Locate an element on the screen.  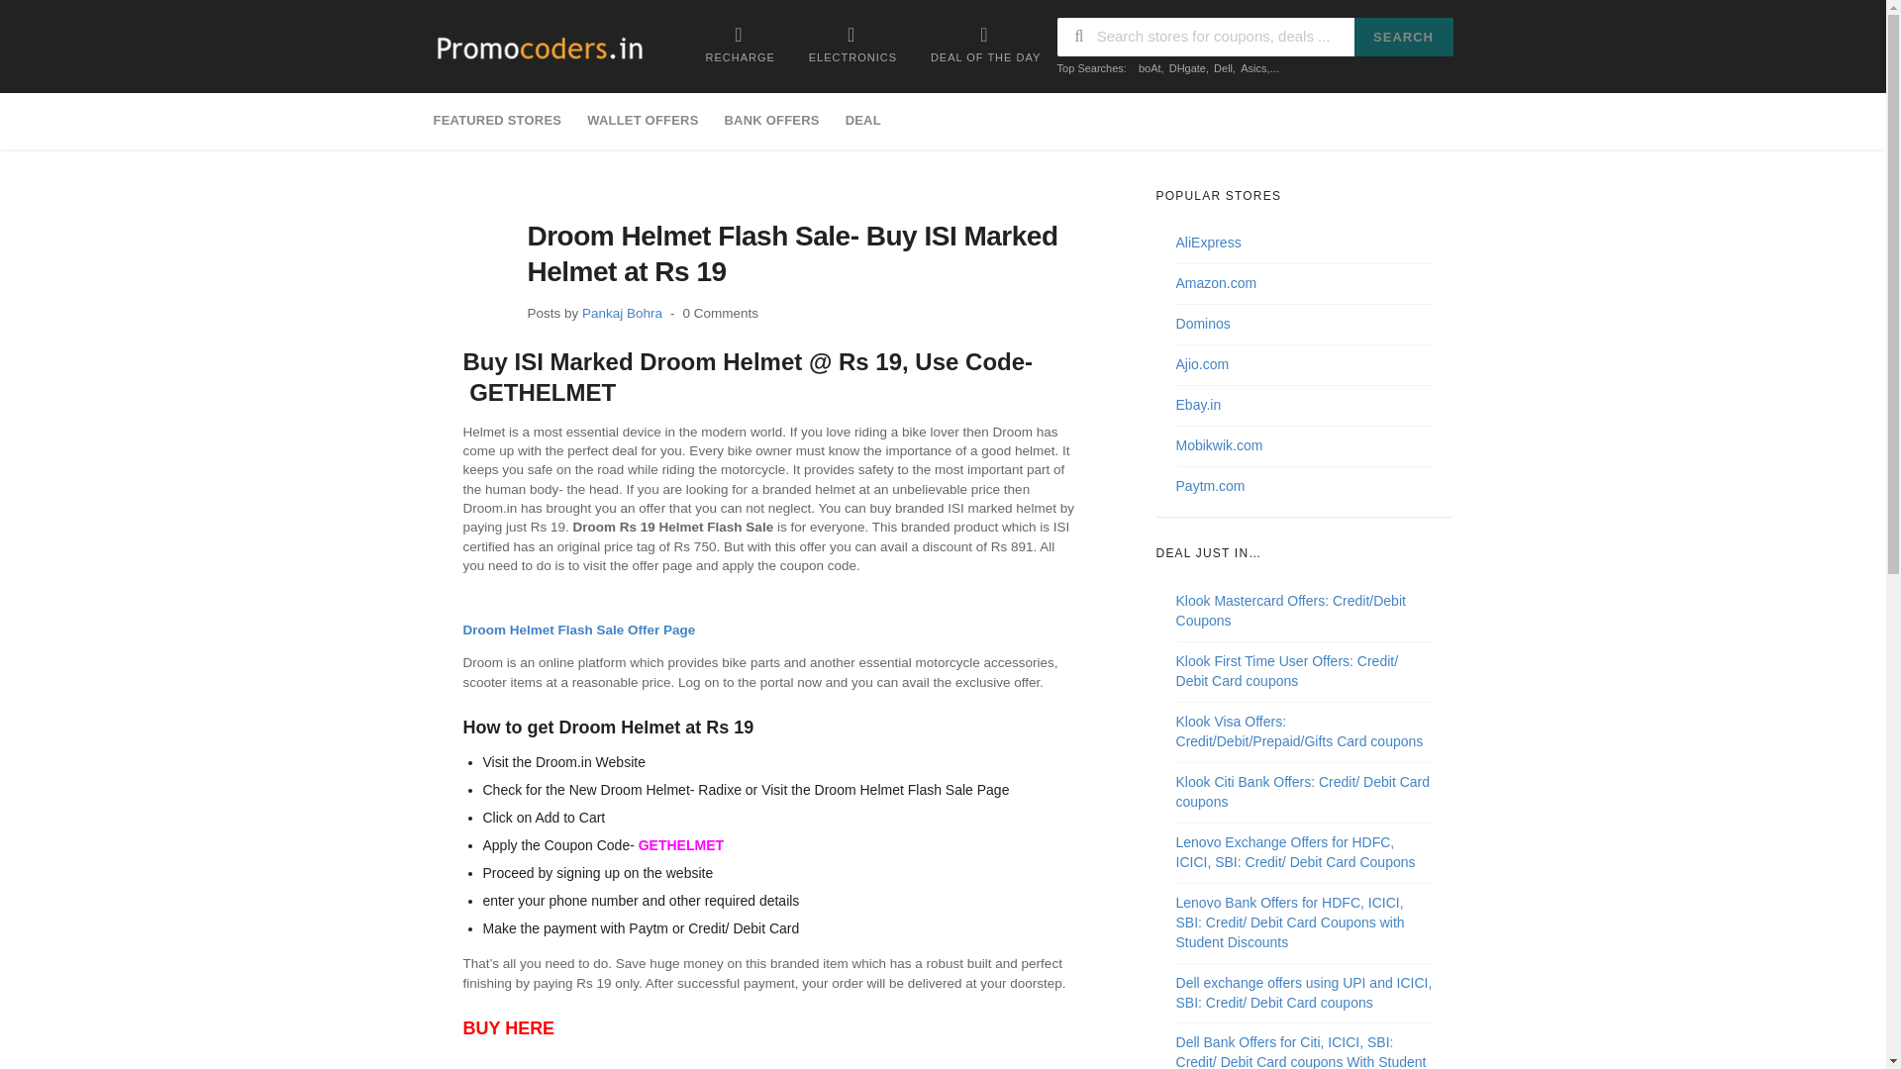
SEARCH is located at coordinates (1404, 38).